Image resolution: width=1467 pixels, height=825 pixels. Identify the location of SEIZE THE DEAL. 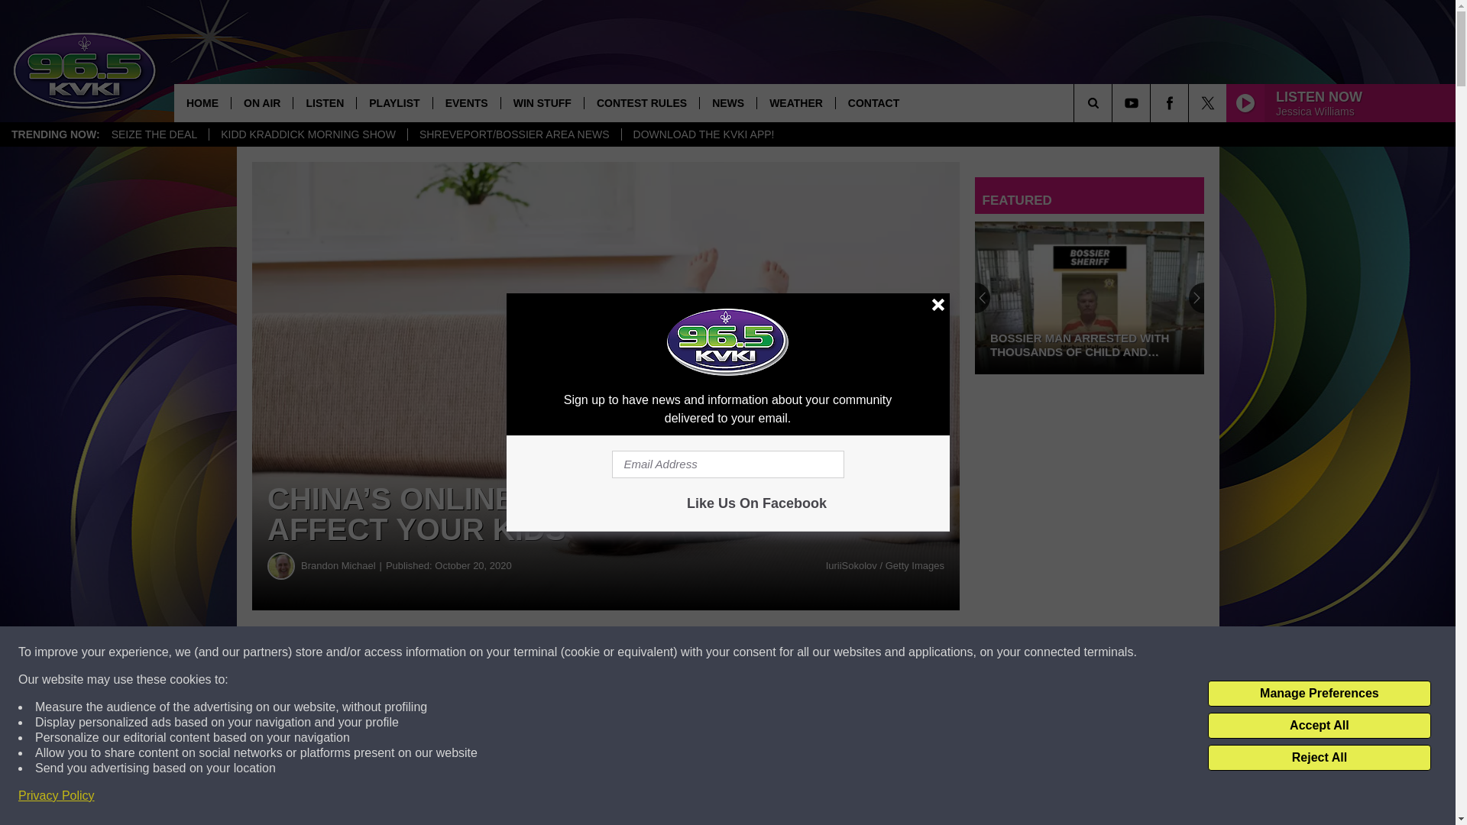
(154, 134).